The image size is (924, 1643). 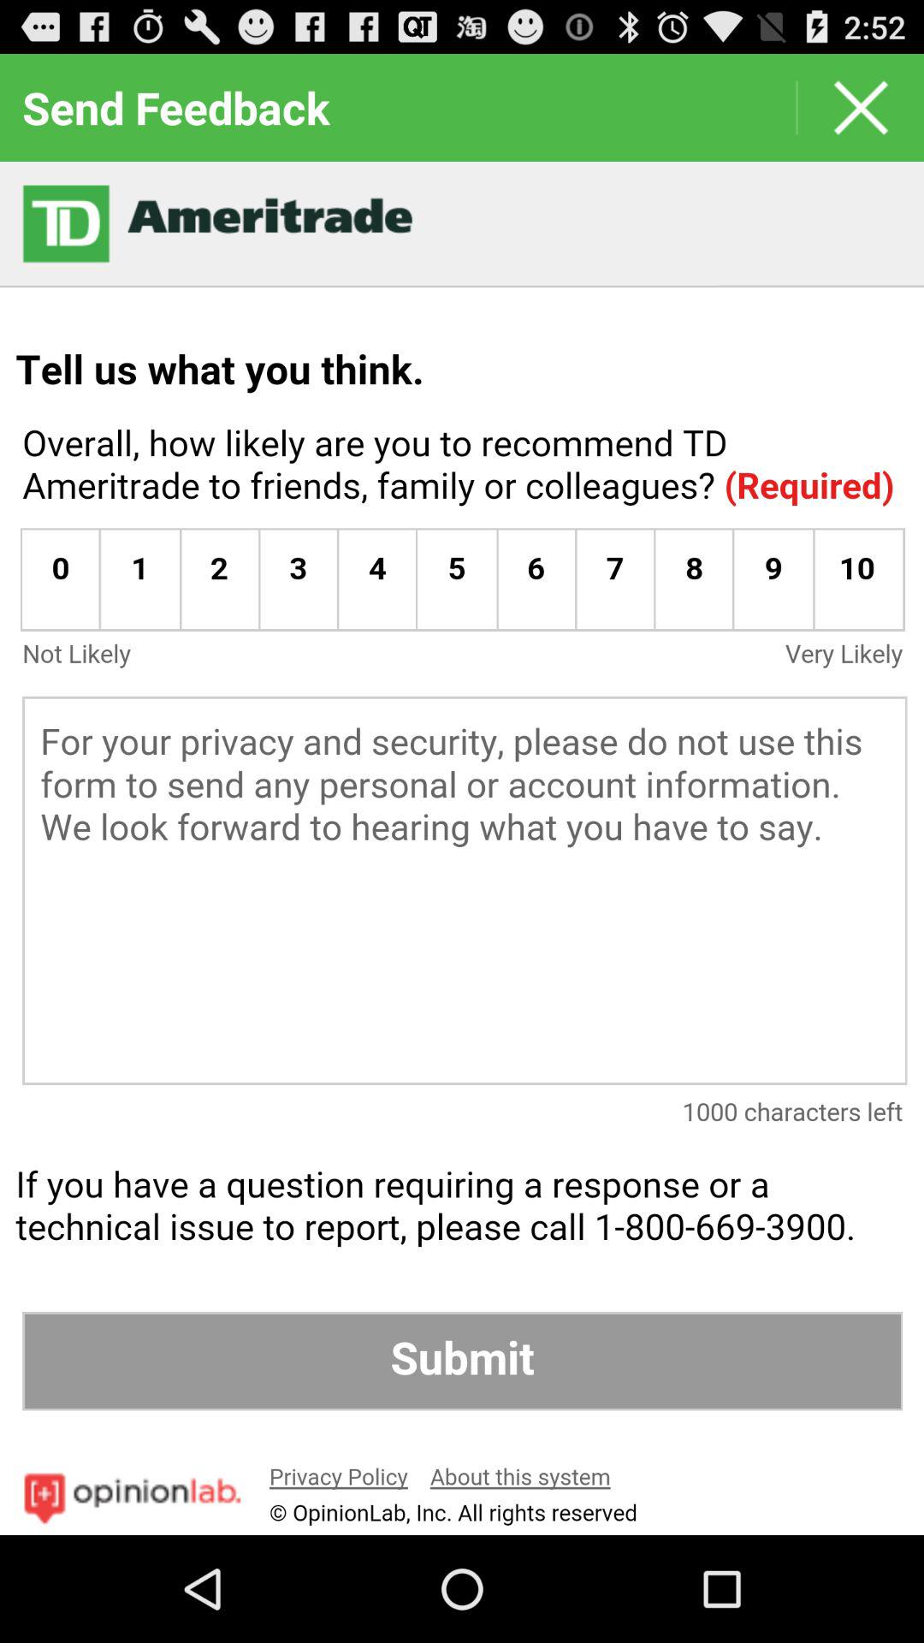 What do you see at coordinates (861, 108) in the screenshot?
I see `the button is used to close the page` at bounding box center [861, 108].